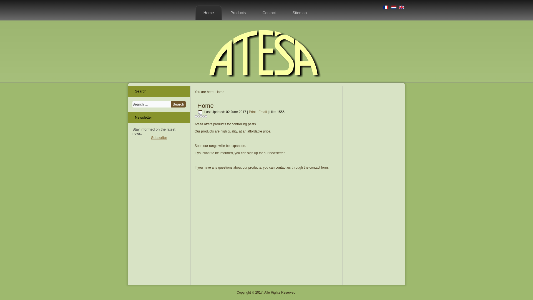 The height and width of the screenshot is (300, 533). Describe the element at coordinates (159, 138) in the screenshot. I see `Subscribe` at that location.